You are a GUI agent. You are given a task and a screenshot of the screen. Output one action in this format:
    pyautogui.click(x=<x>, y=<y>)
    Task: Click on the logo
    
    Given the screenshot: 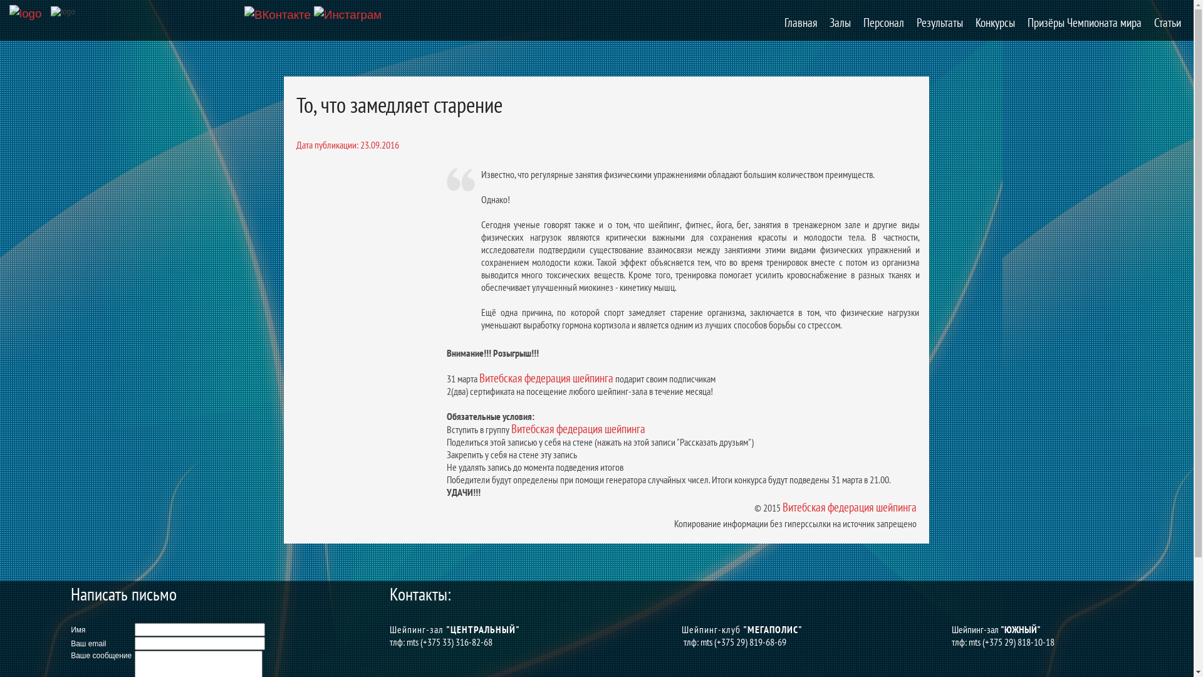 What is the action you would take?
    pyautogui.click(x=25, y=14)
    